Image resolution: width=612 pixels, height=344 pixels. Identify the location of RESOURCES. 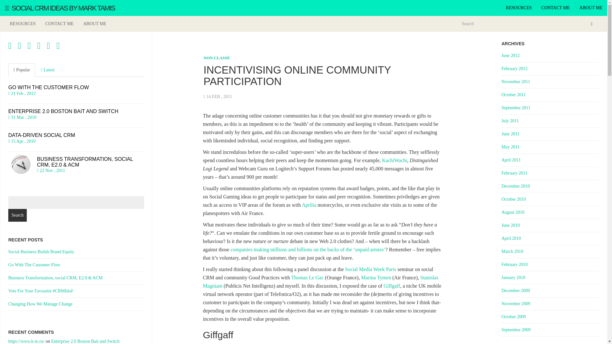
(22, 24).